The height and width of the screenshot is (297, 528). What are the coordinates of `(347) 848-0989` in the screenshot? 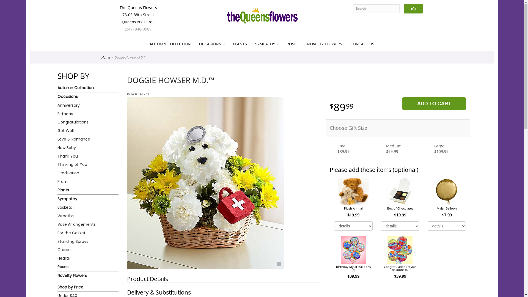 It's located at (138, 29).